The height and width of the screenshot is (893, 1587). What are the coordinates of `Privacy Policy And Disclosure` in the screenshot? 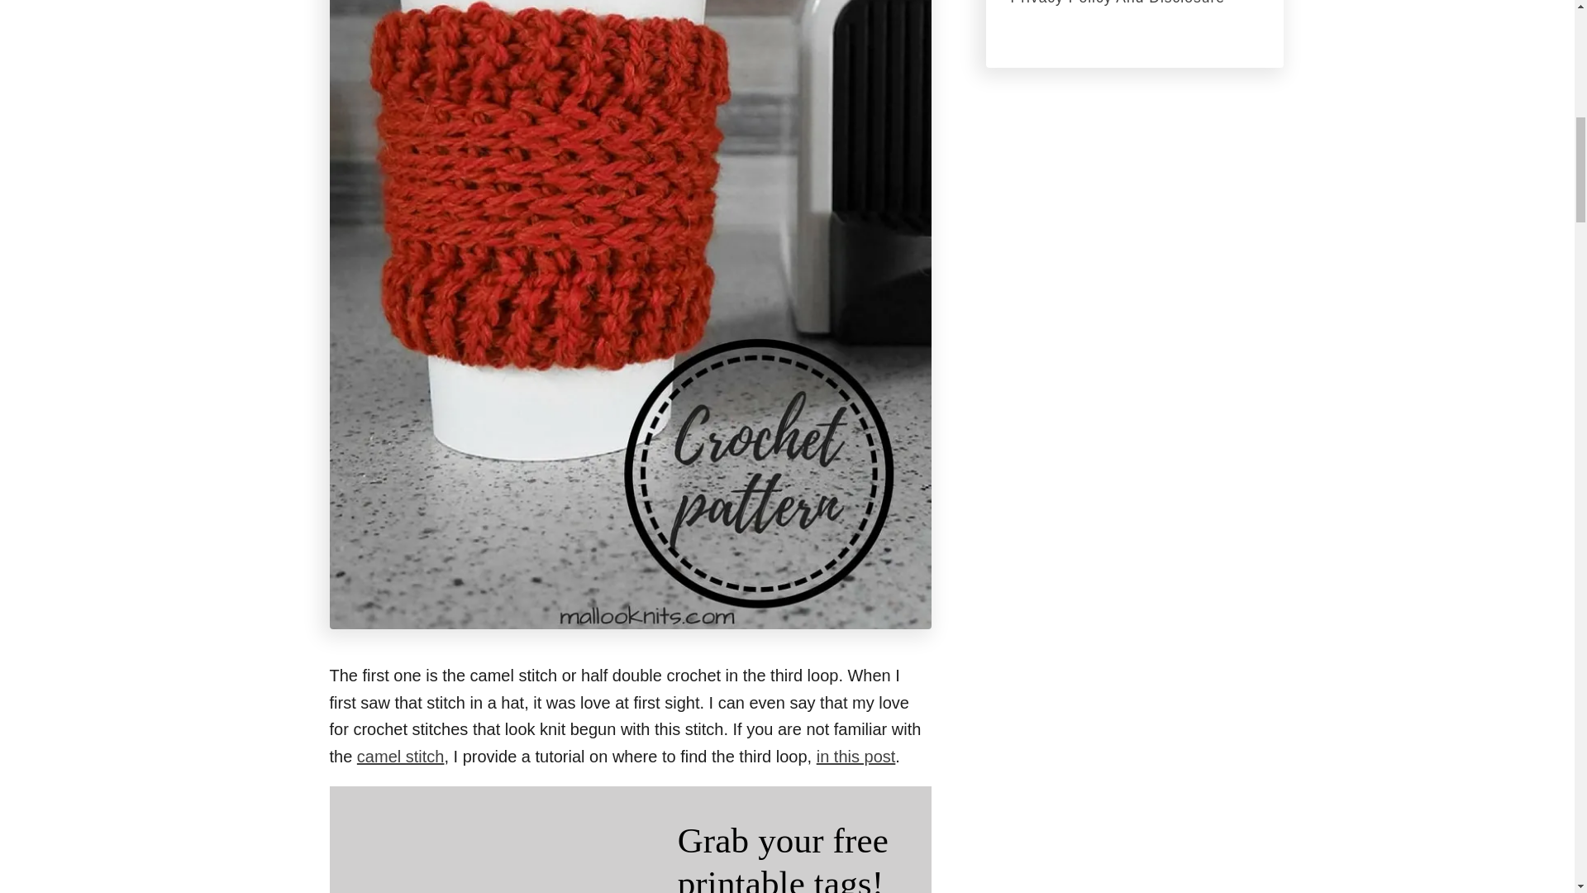 It's located at (1134, 3).